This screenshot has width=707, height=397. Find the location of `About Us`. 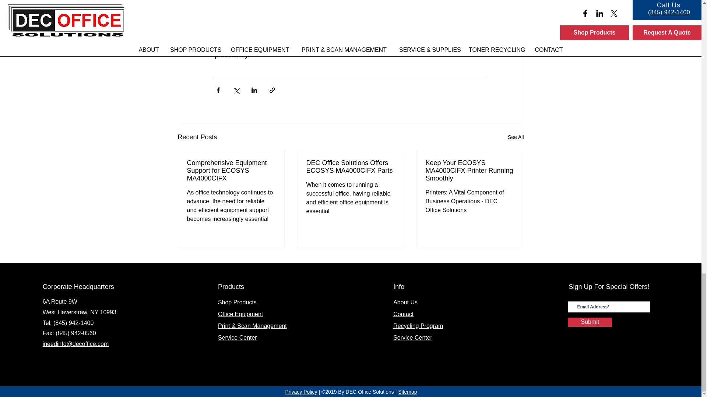

About Us is located at coordinates (405, 302).